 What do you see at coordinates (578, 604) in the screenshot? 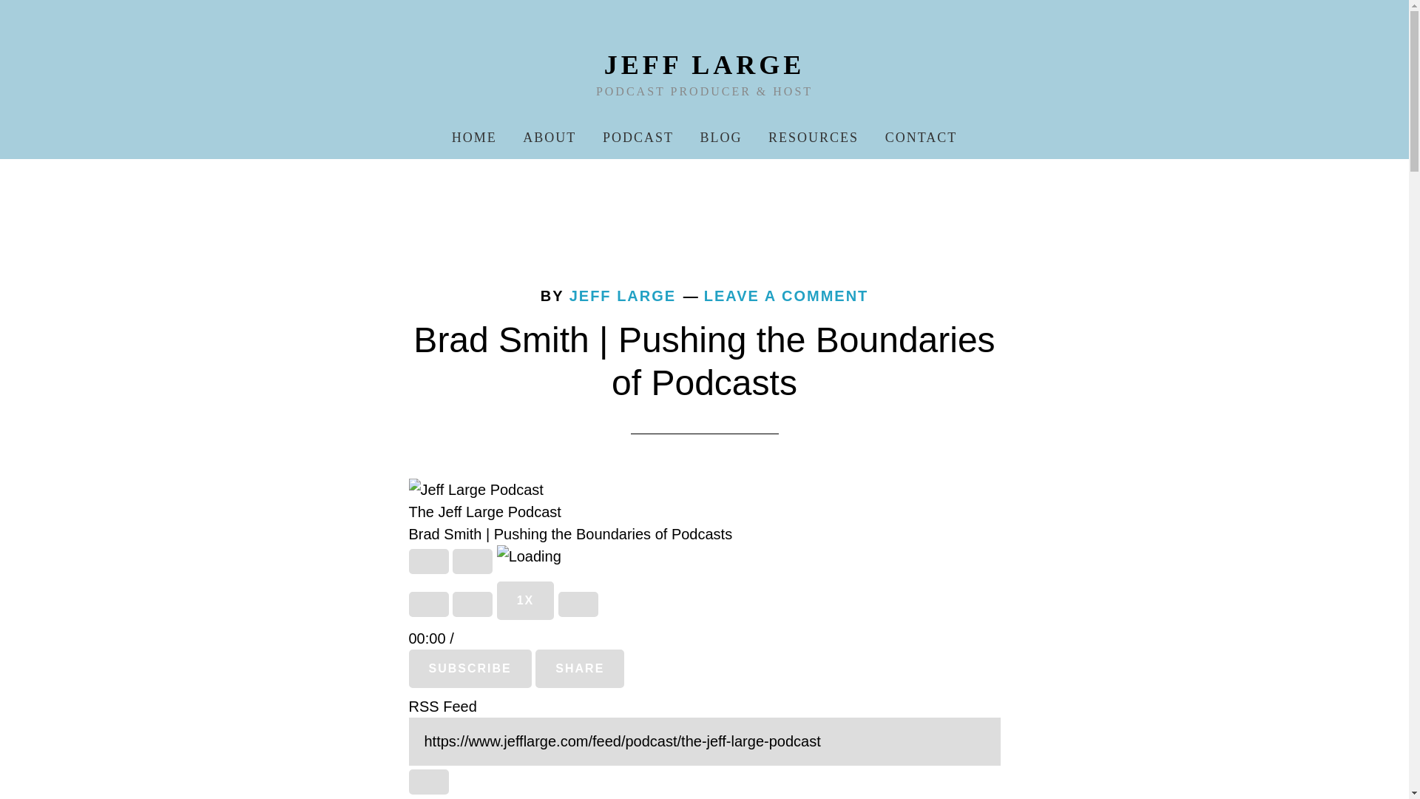
I see `FAST FORWARD 30 SECONDS` at bounding box center [578, 604].